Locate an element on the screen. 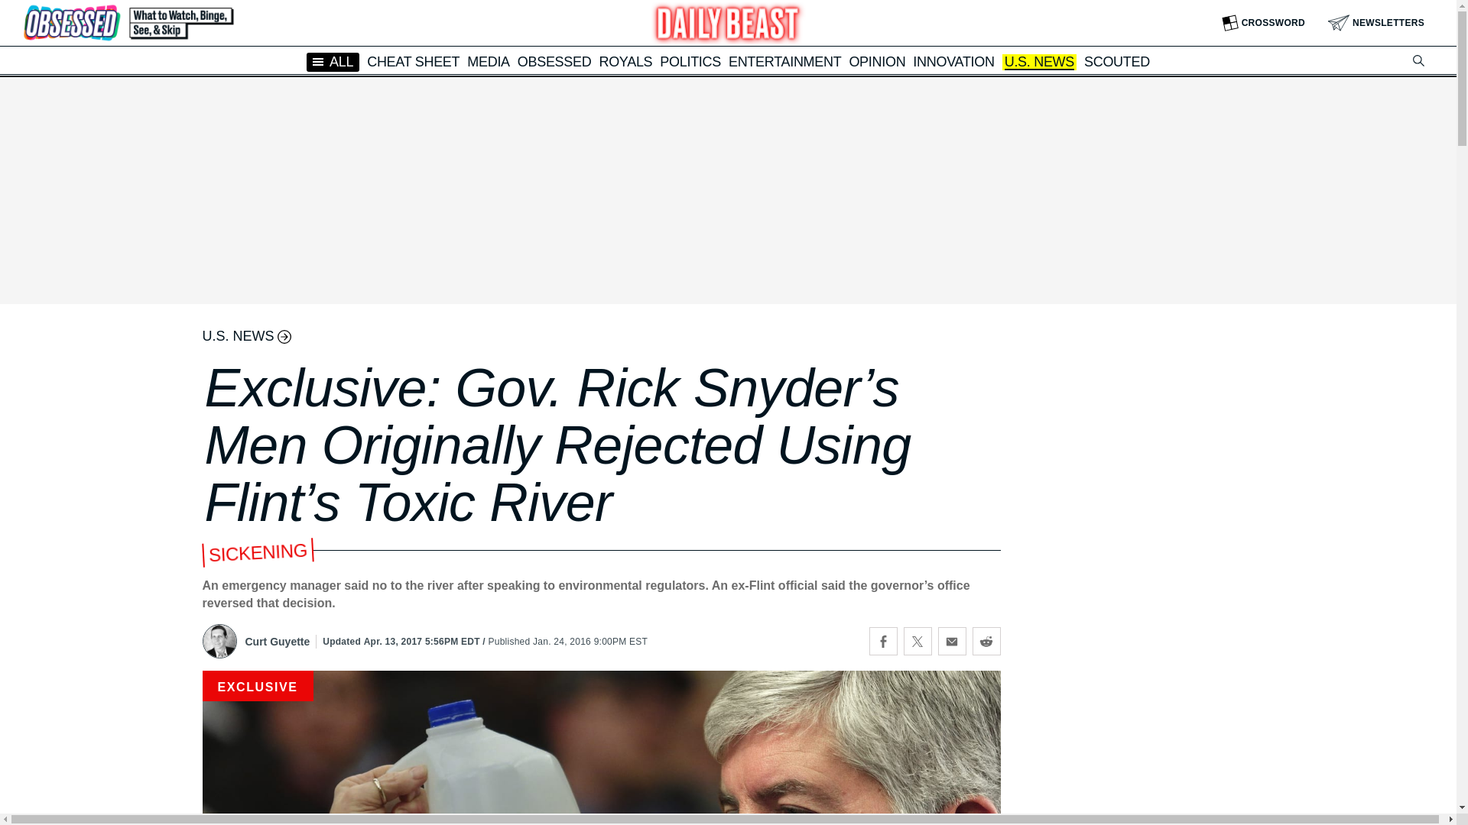  ROYALS is located at coordinates (625, 61).